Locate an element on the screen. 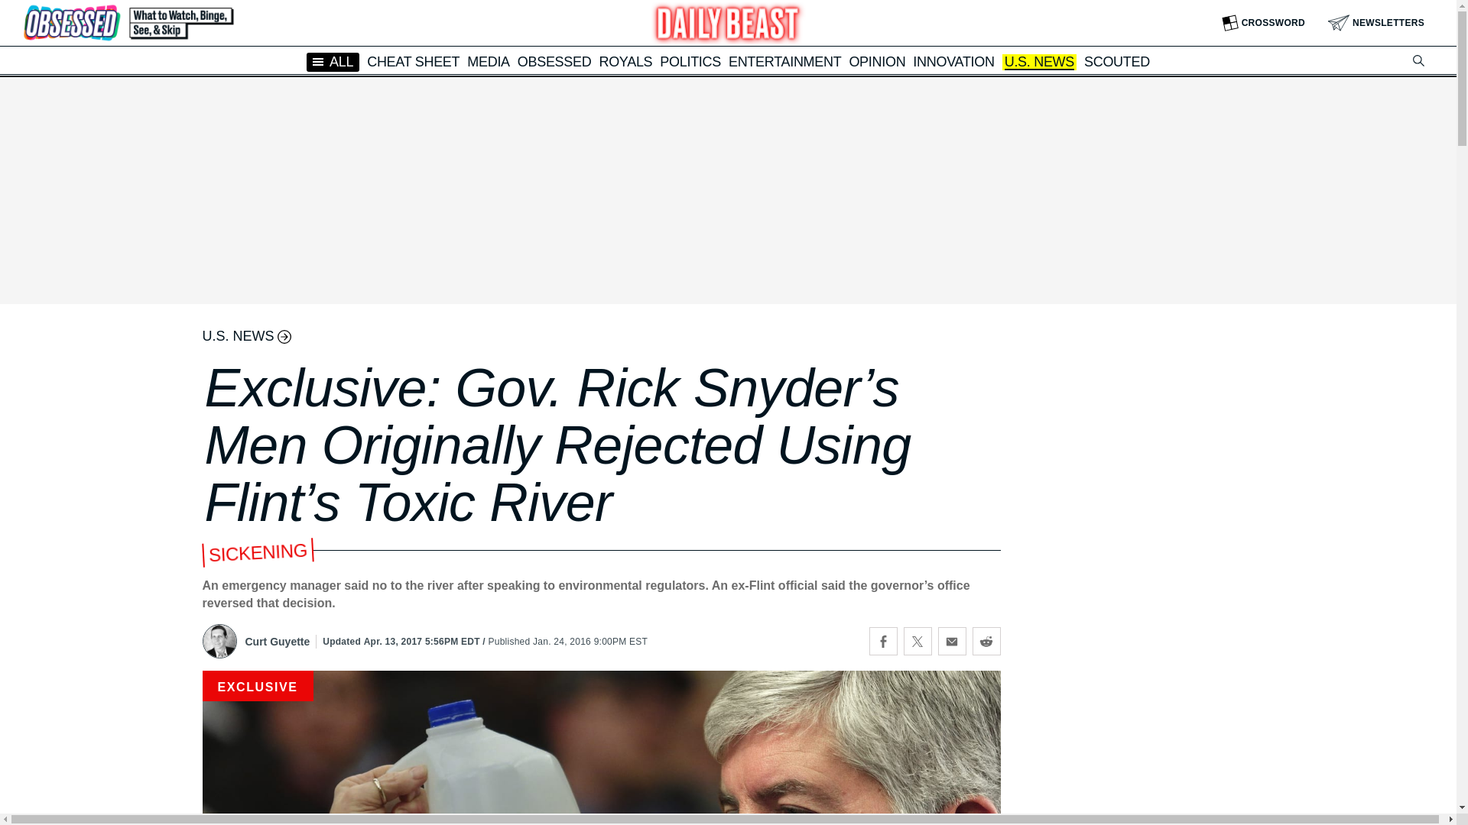  ROYALS is located at coordinates (625, 61).